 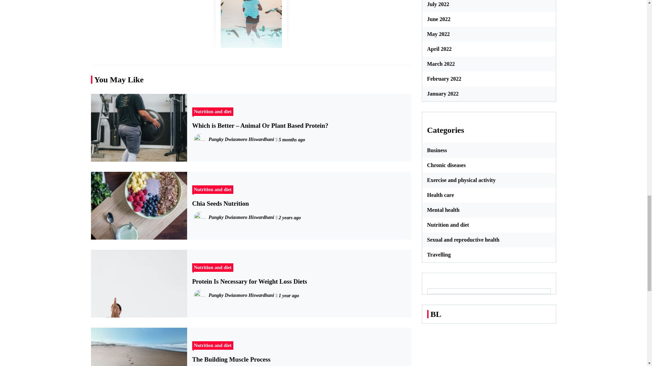 What do you see at coordinates (251, 26) in the screenshot?
I see `Catkins Diet As a Basis For a Healthy Homemade Cat Diet` at bounding box center [251, 26].